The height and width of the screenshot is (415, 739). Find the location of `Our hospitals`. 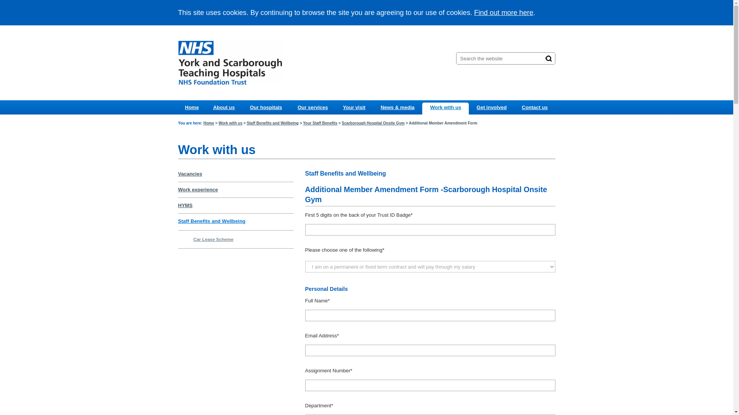

Our hospitals is located at coordinates (266, 108).